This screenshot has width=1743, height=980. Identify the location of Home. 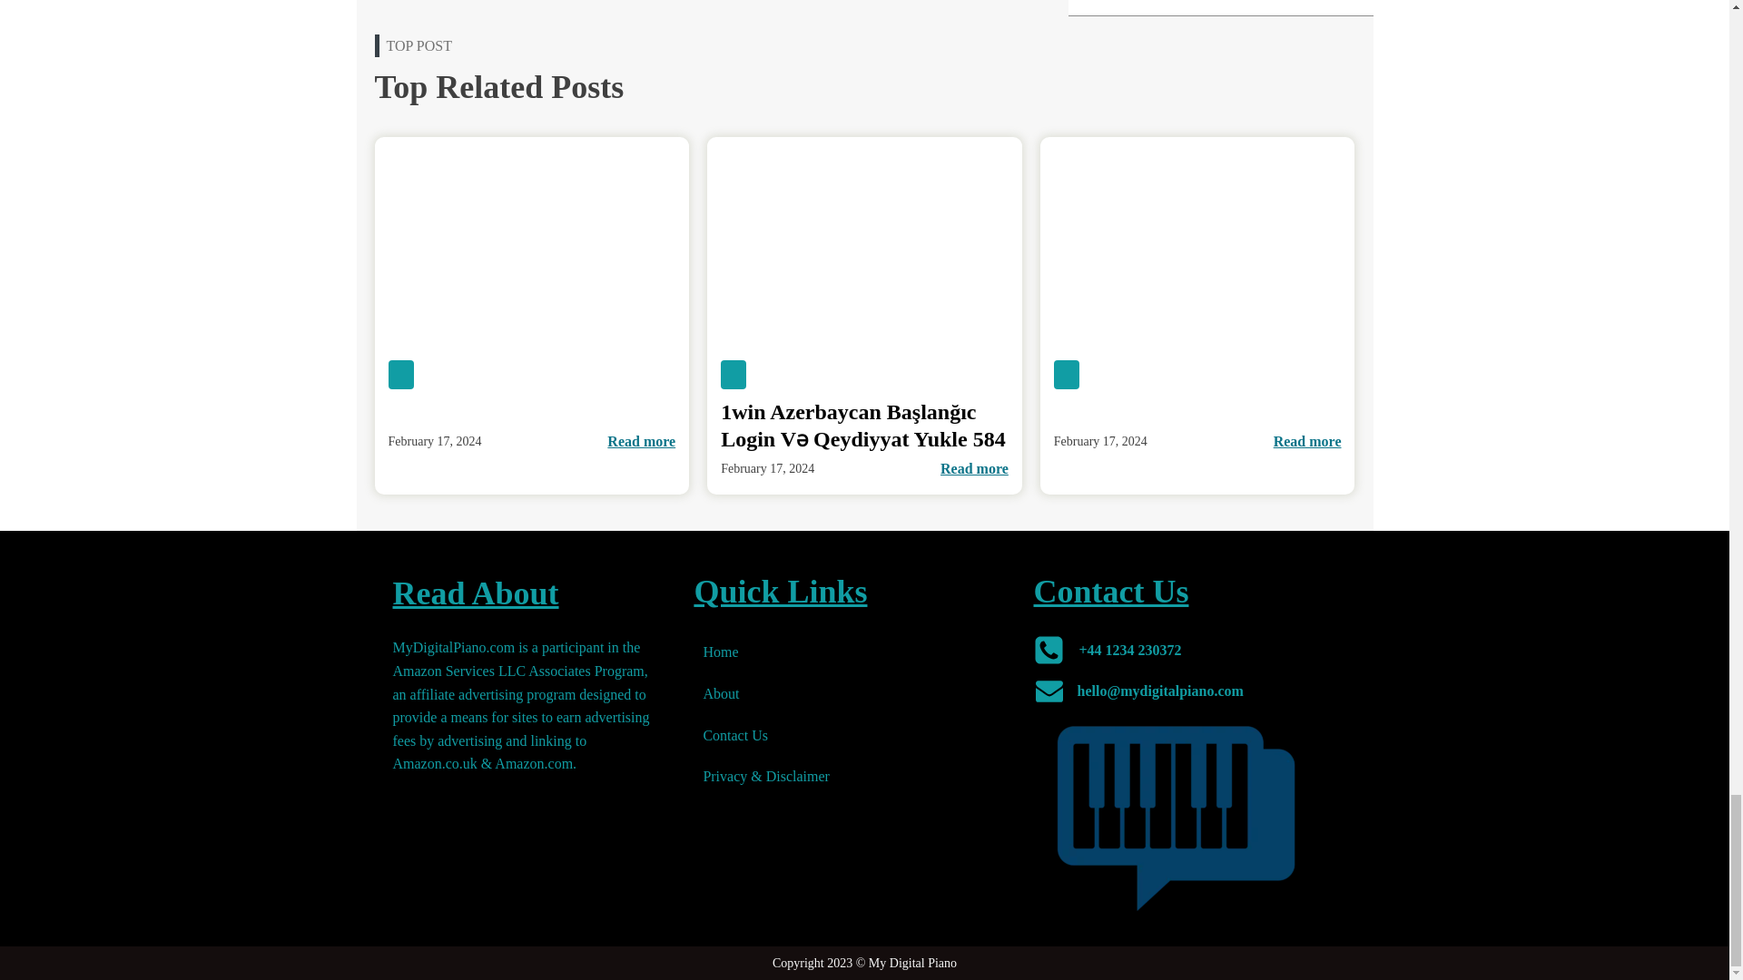
(766, 652).